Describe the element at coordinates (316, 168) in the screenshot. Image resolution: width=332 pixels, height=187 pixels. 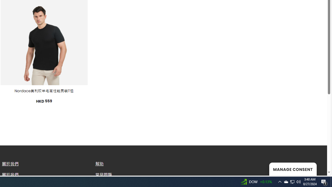
I see `Go to top` at that location.